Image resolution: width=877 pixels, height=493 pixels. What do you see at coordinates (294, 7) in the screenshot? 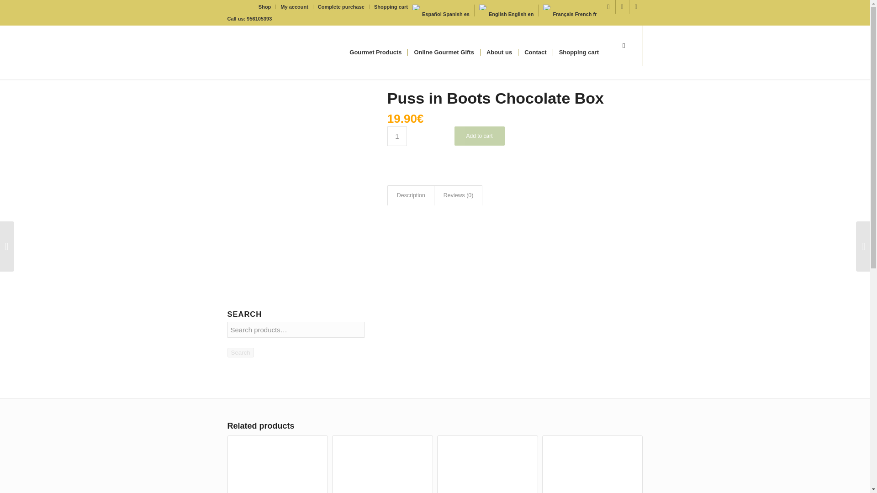
I see `My account` at bounding box center [294, 7].